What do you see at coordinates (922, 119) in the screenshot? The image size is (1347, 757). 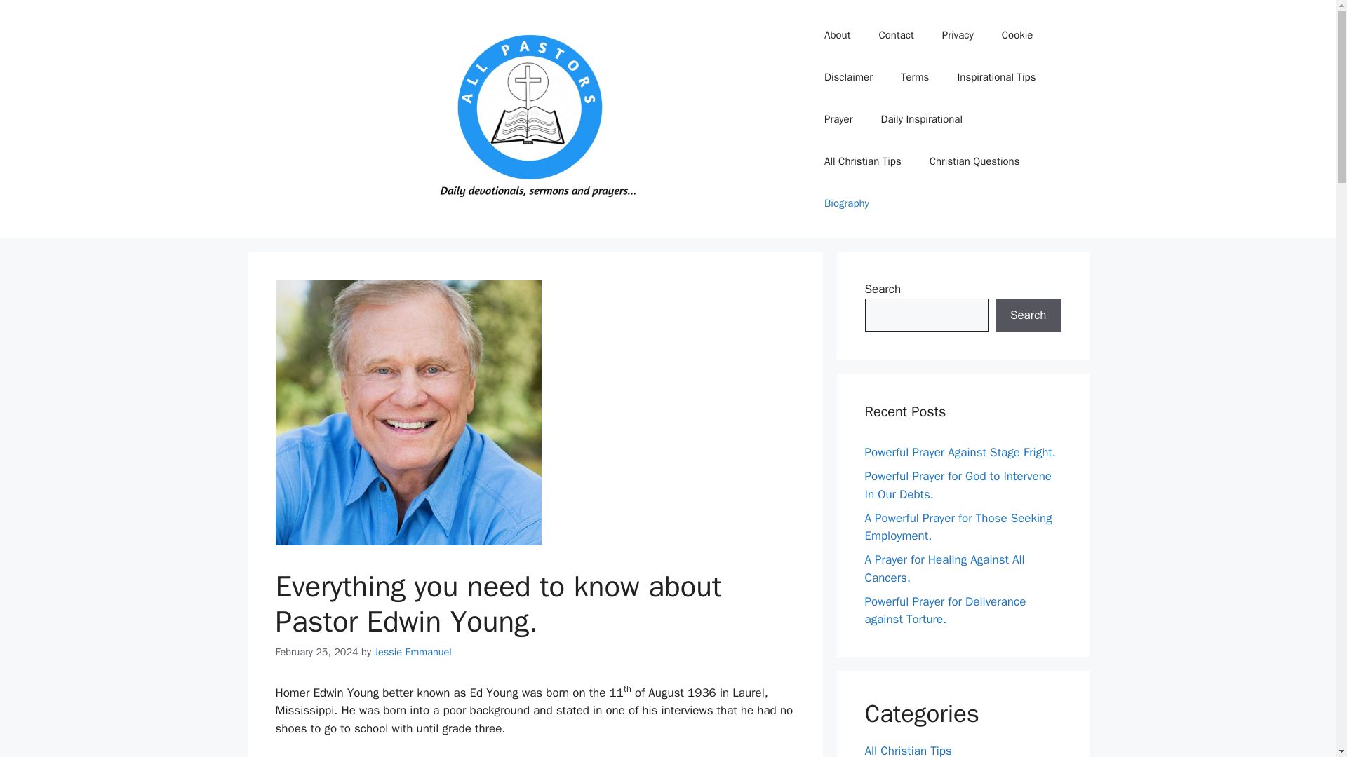 I see `Daily Inspirational` at bounding box center [922, 119].